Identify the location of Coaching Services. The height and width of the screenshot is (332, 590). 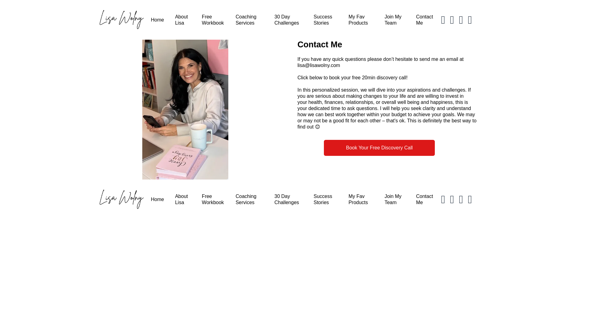
(249, 199).